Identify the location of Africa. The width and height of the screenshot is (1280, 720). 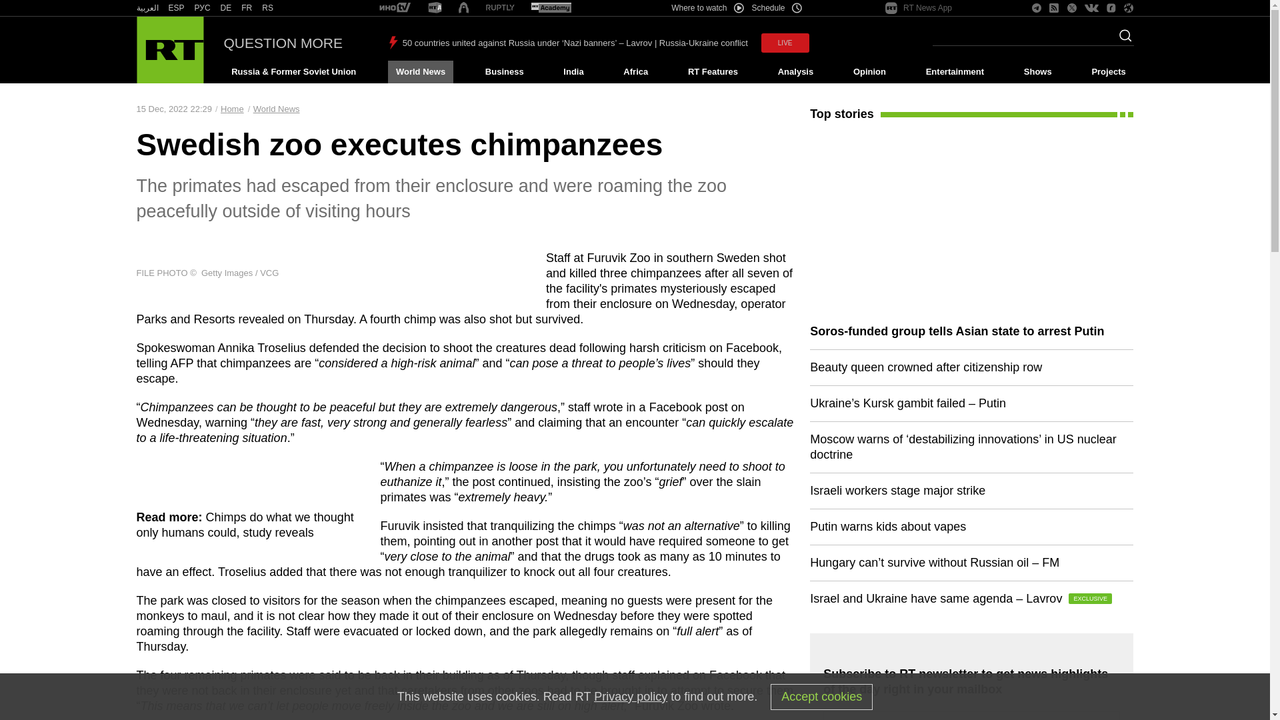
(635, 72).